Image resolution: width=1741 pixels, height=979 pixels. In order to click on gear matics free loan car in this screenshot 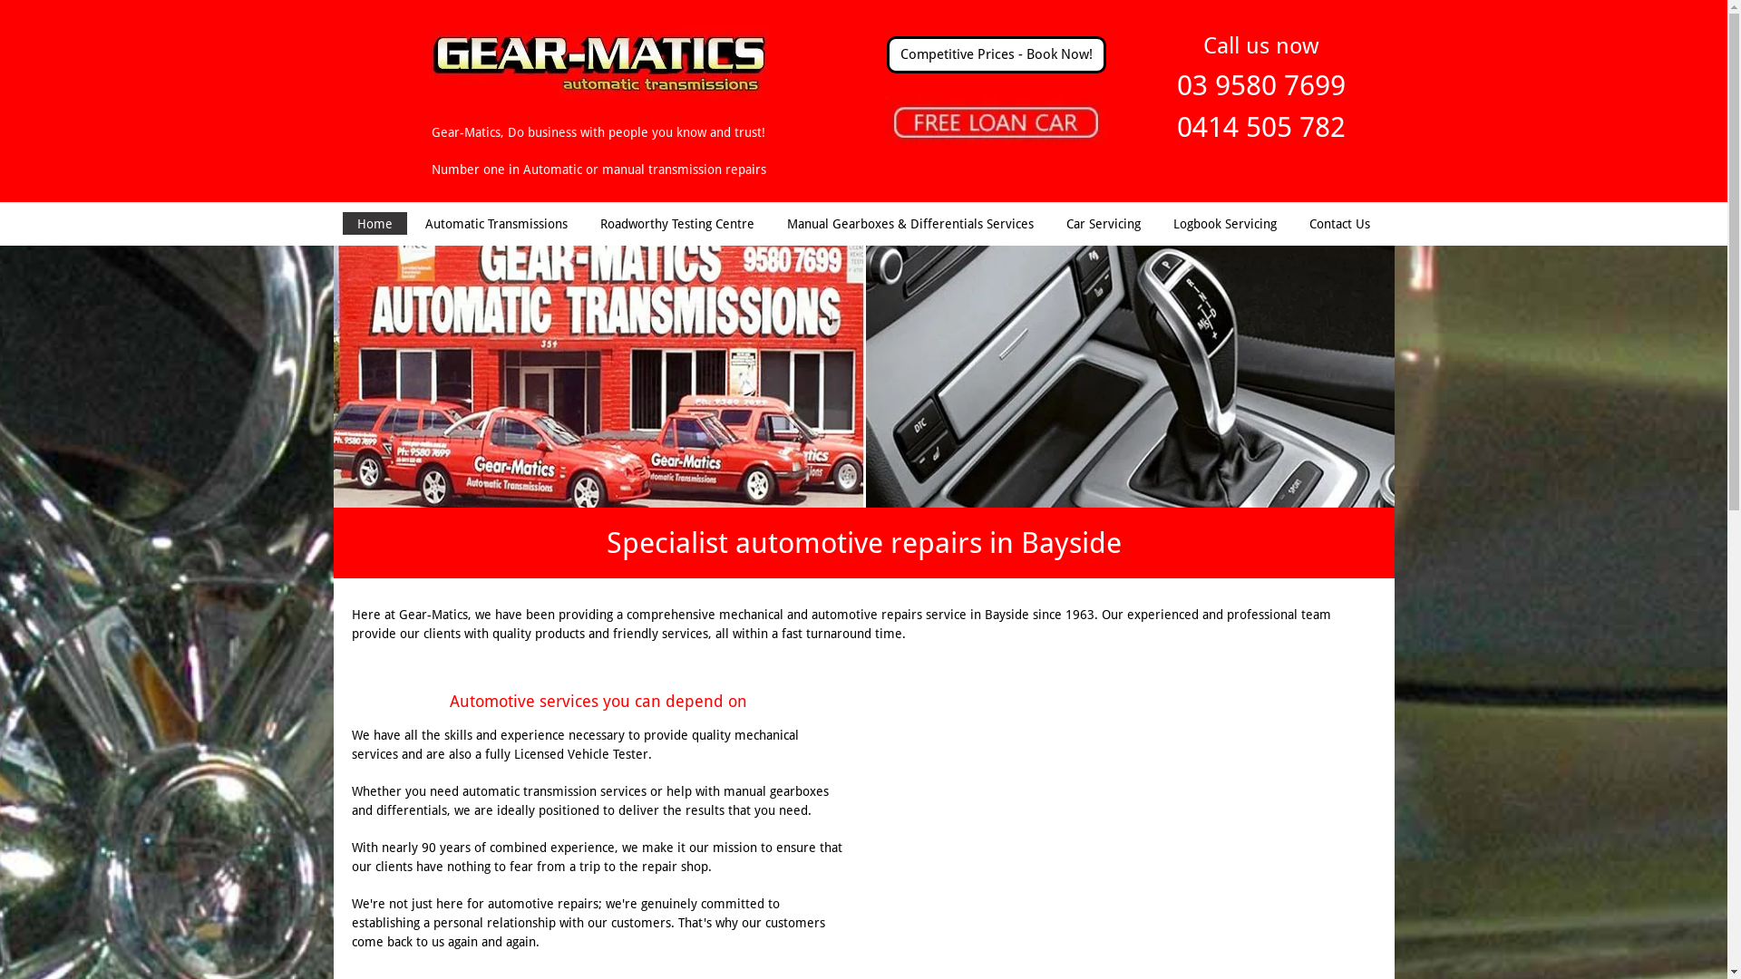, I will do `click(997, 121)`.